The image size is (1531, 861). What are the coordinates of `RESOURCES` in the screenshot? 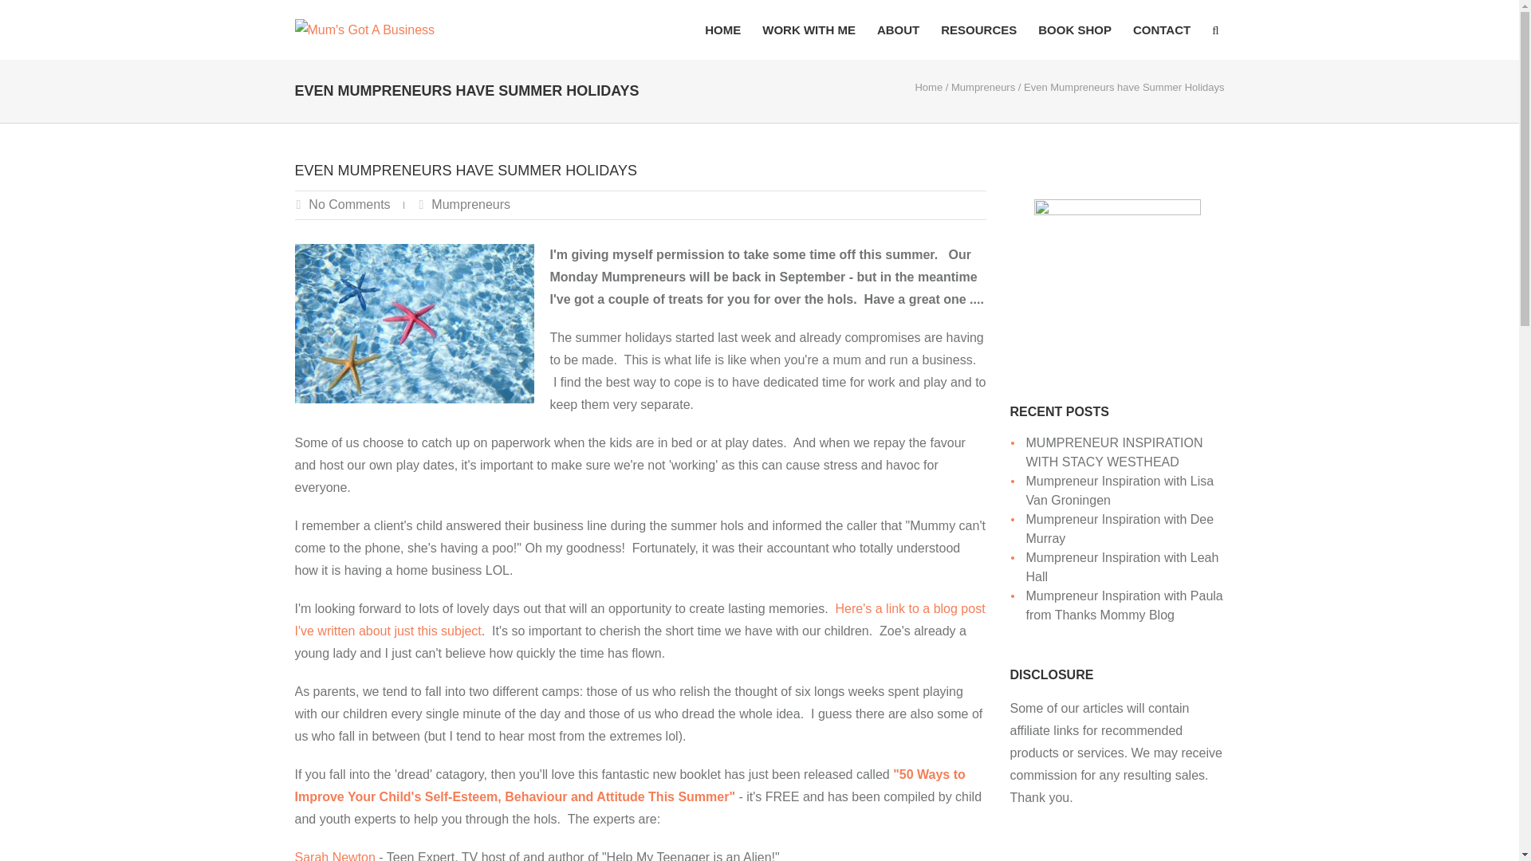 It's located at (978, 29).